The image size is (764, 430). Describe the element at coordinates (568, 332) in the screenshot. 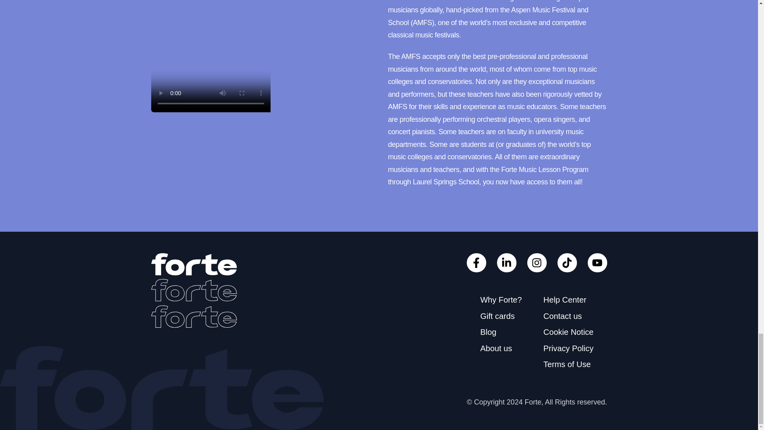

I see `Cookie Notice` at that location.